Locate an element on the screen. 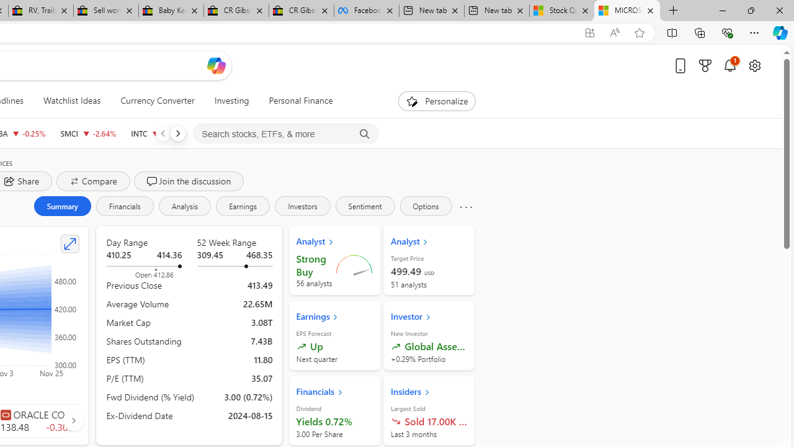 The width and height of the screenshot is (794, 447). AutomationID: finance_carousel_navi_arrow is located at coordinates (73, 420).